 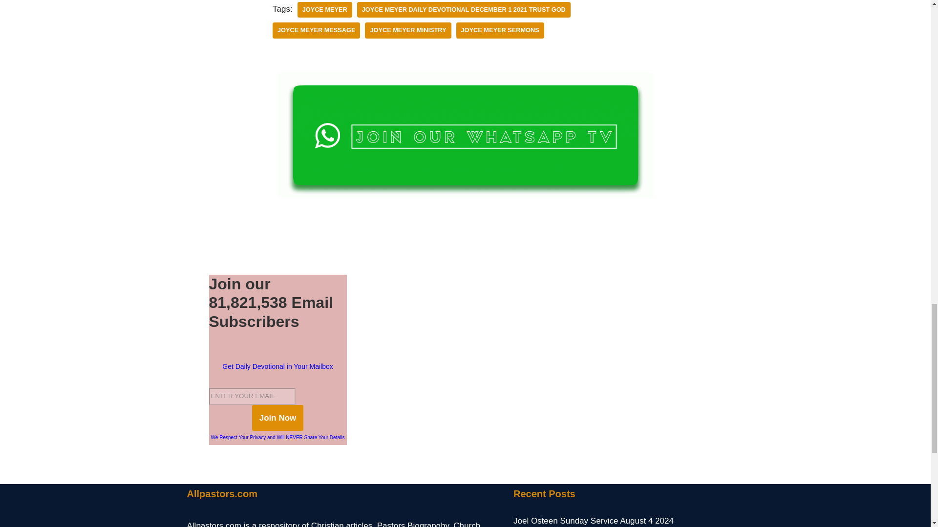 I want to click on JOYCE MEYER SERMONS, so click(x=500, y=30).